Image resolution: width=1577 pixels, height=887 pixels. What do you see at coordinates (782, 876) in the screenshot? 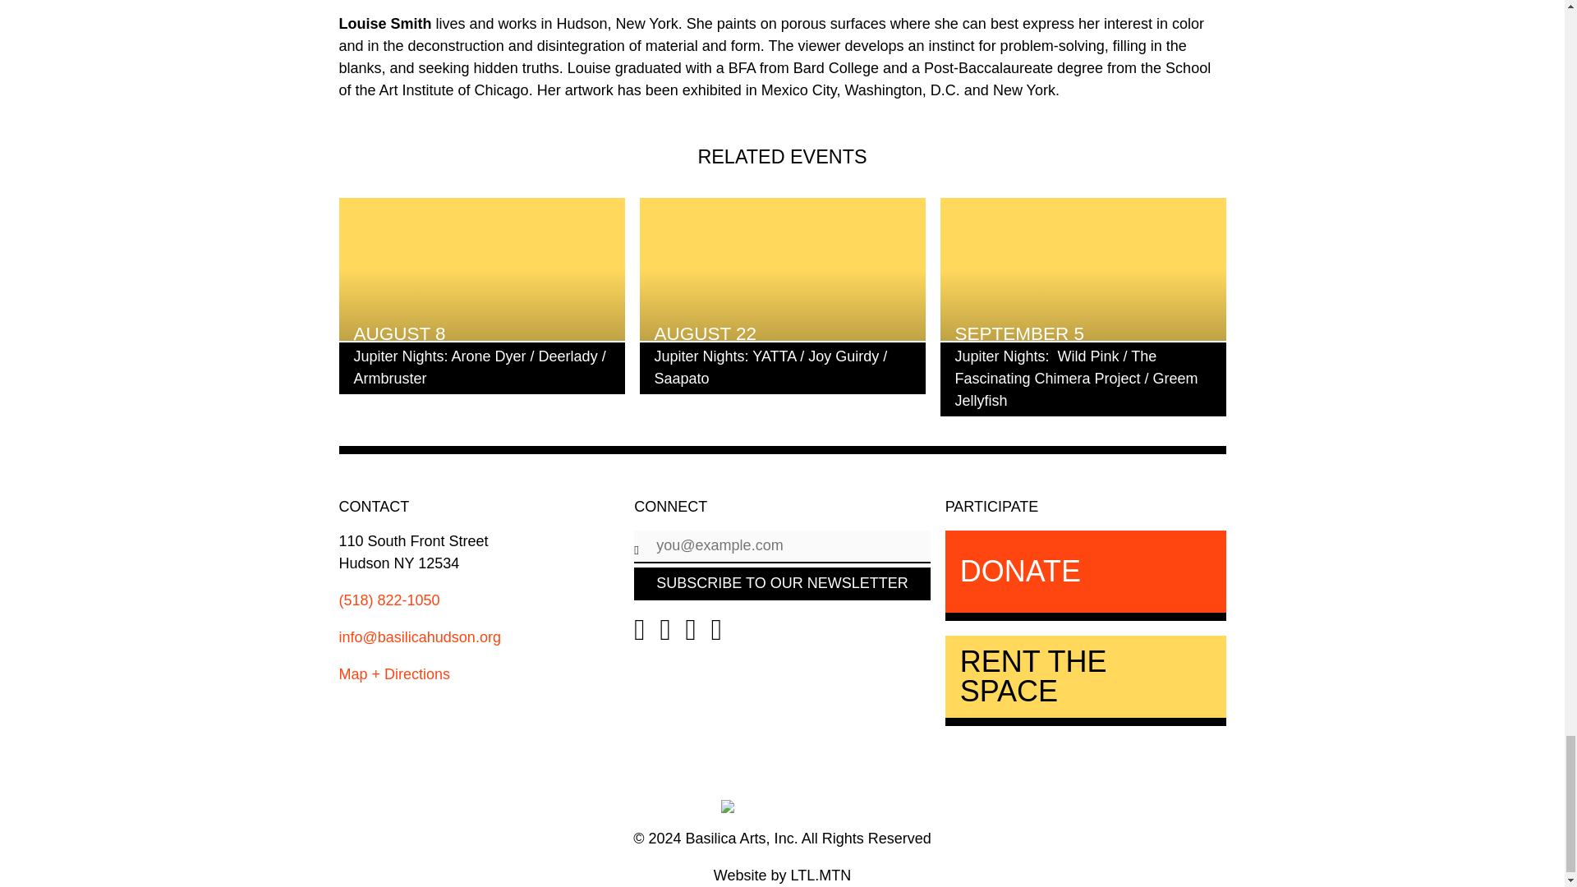
I see `LTL.MTN` at bounding box center [782, 876].